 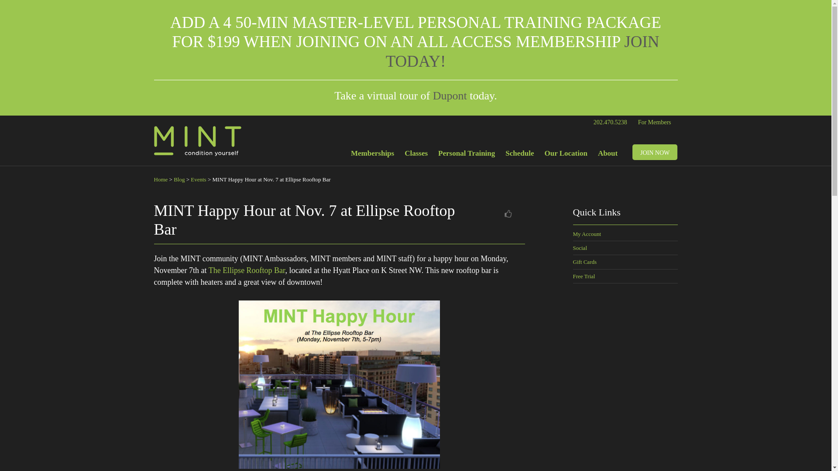 What do you see at coordinates (467, 155) in the screenshot?
I see `Personal Training` at bounding box center [467, 155].